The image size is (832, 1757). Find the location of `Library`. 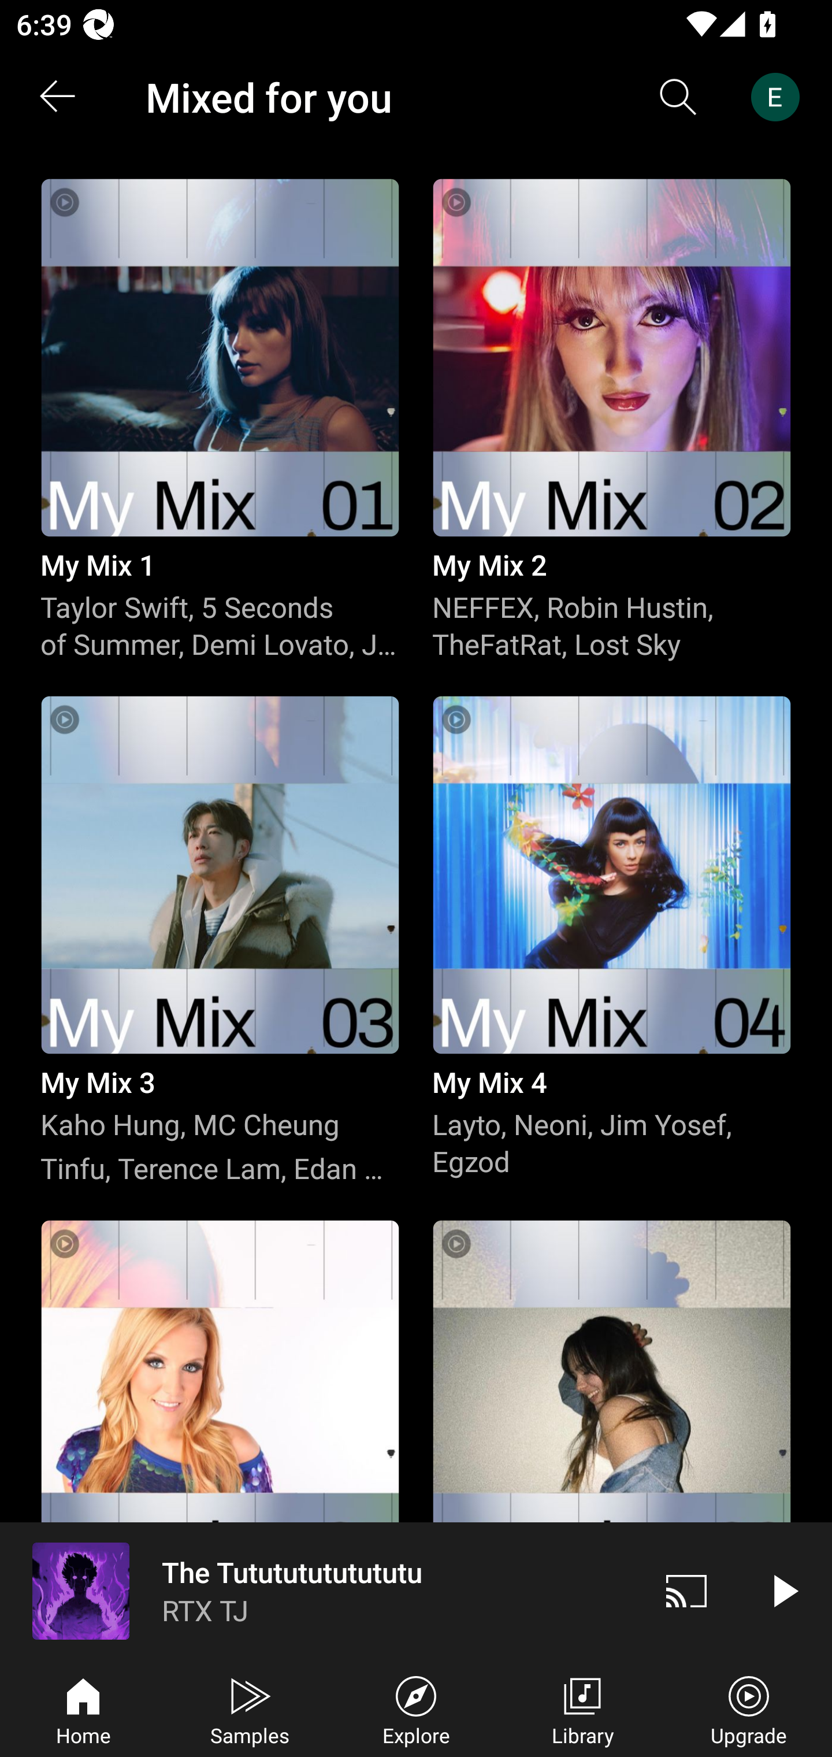

Library is located at coordinates (582, 1708).